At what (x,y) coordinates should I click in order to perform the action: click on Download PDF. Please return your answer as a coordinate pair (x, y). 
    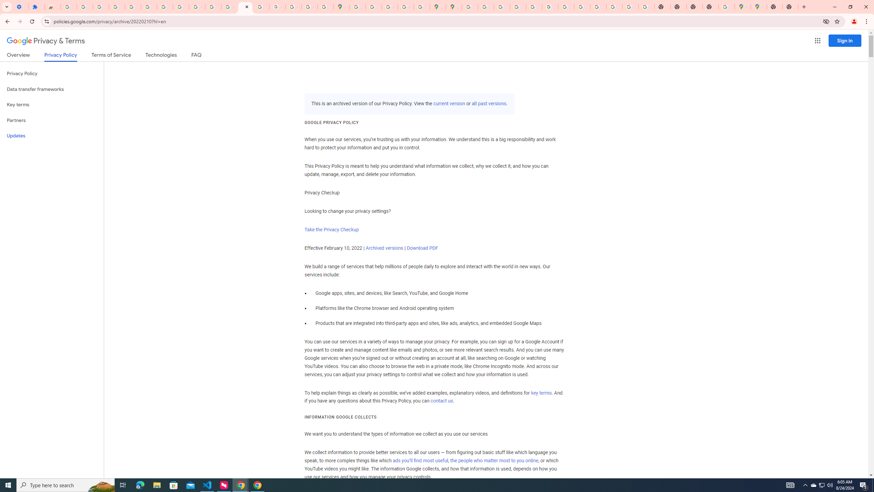
    Looking at the image, I should click on (423, 248).